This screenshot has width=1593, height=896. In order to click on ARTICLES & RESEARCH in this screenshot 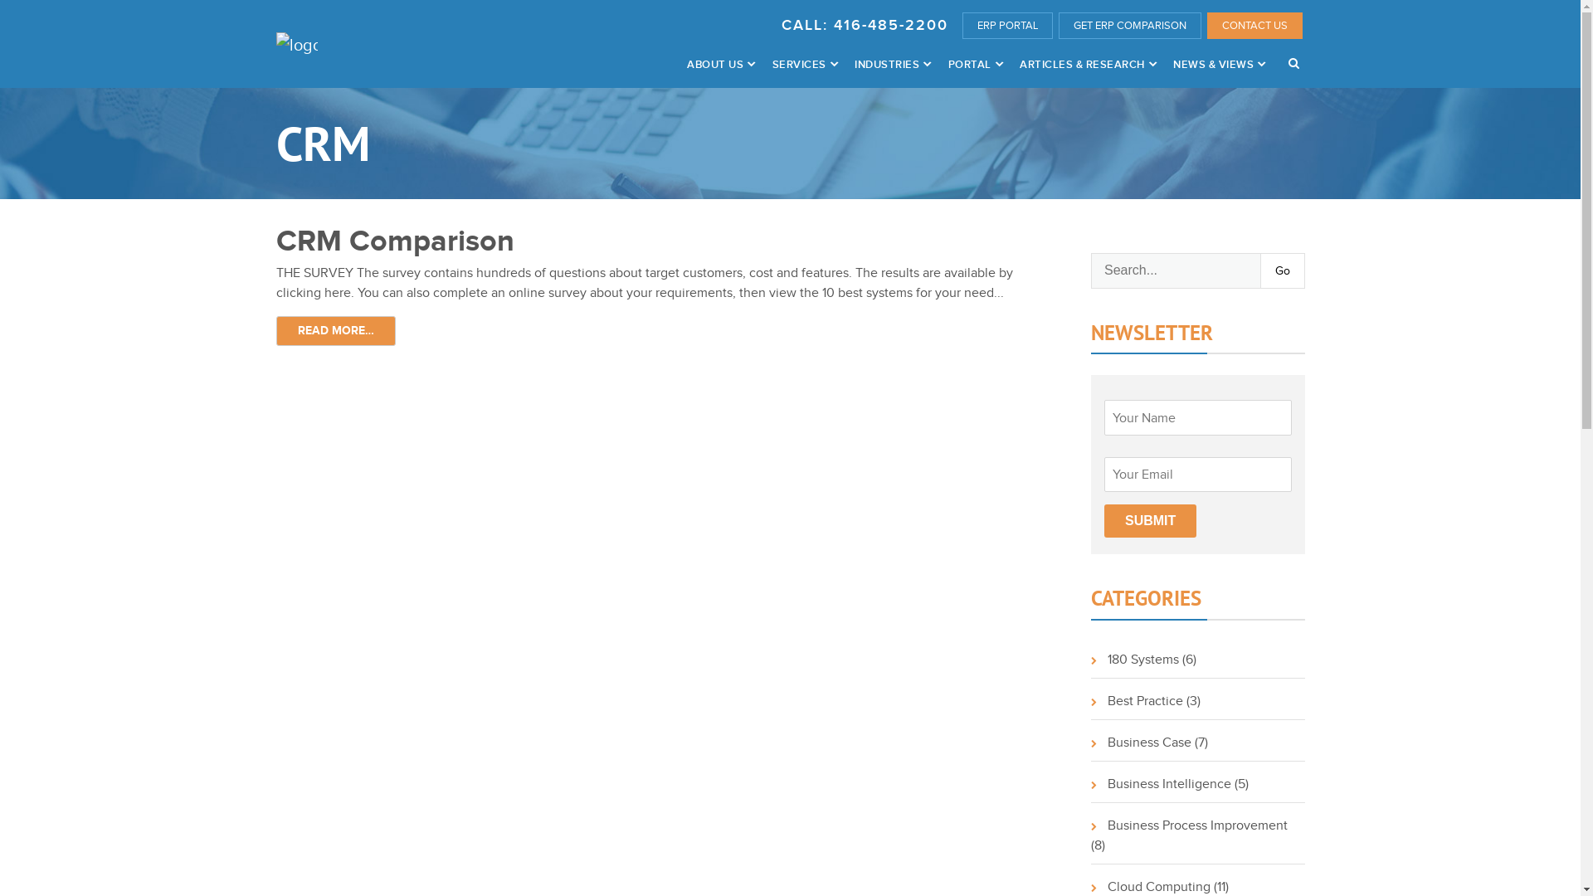, I will do `click(1089, 65)`.